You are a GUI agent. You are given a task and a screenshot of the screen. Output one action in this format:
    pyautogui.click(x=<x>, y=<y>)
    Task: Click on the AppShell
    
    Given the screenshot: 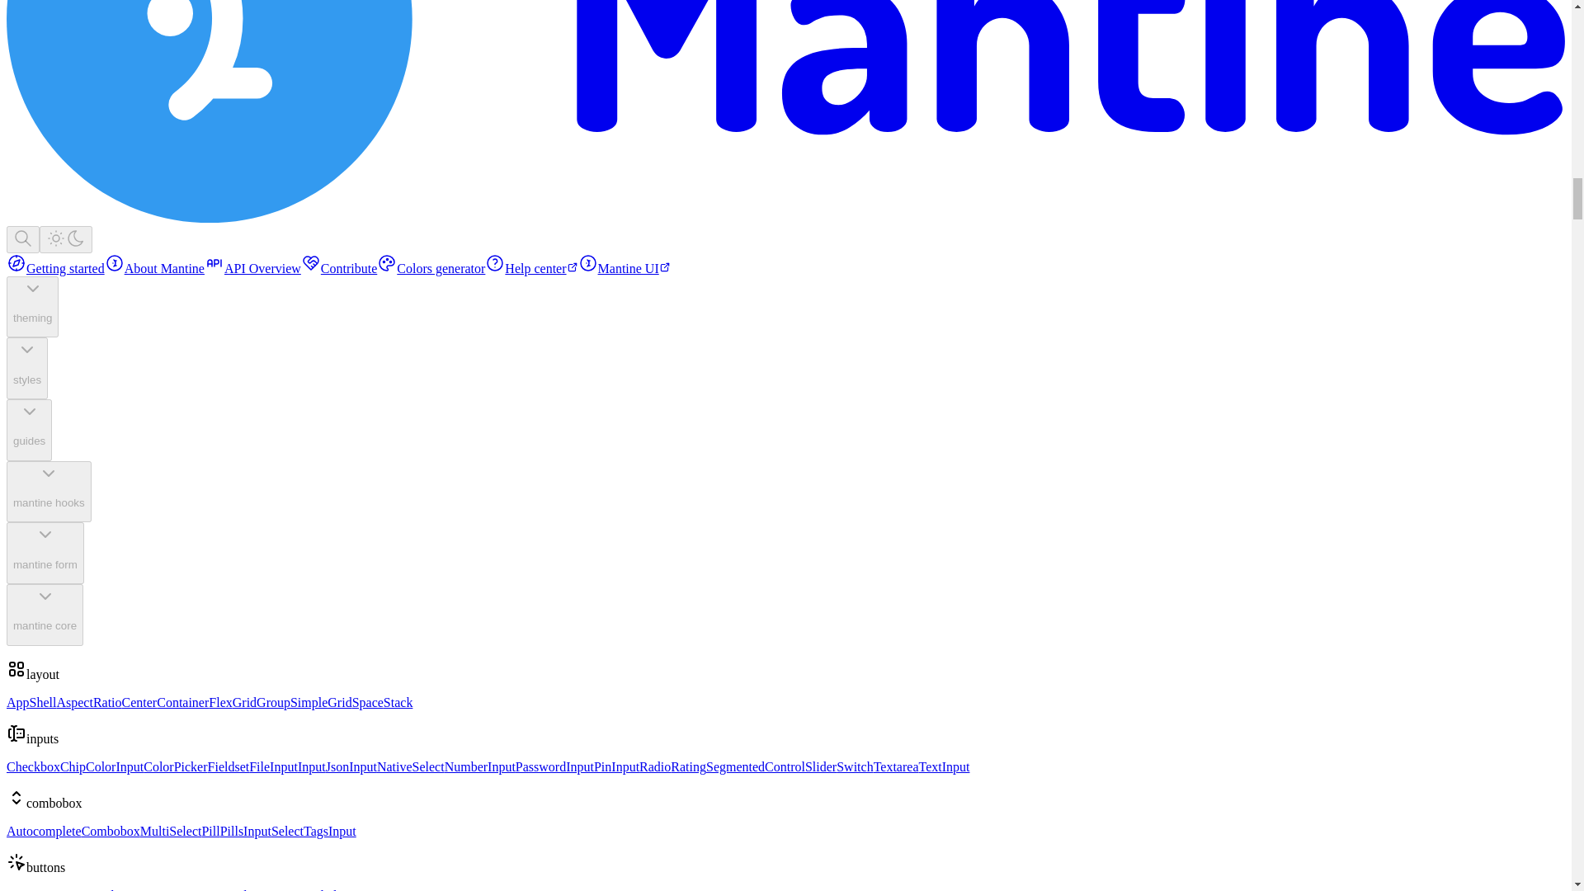 What is the action you would take?
    pyautogui.click(x=31, y=702)
    